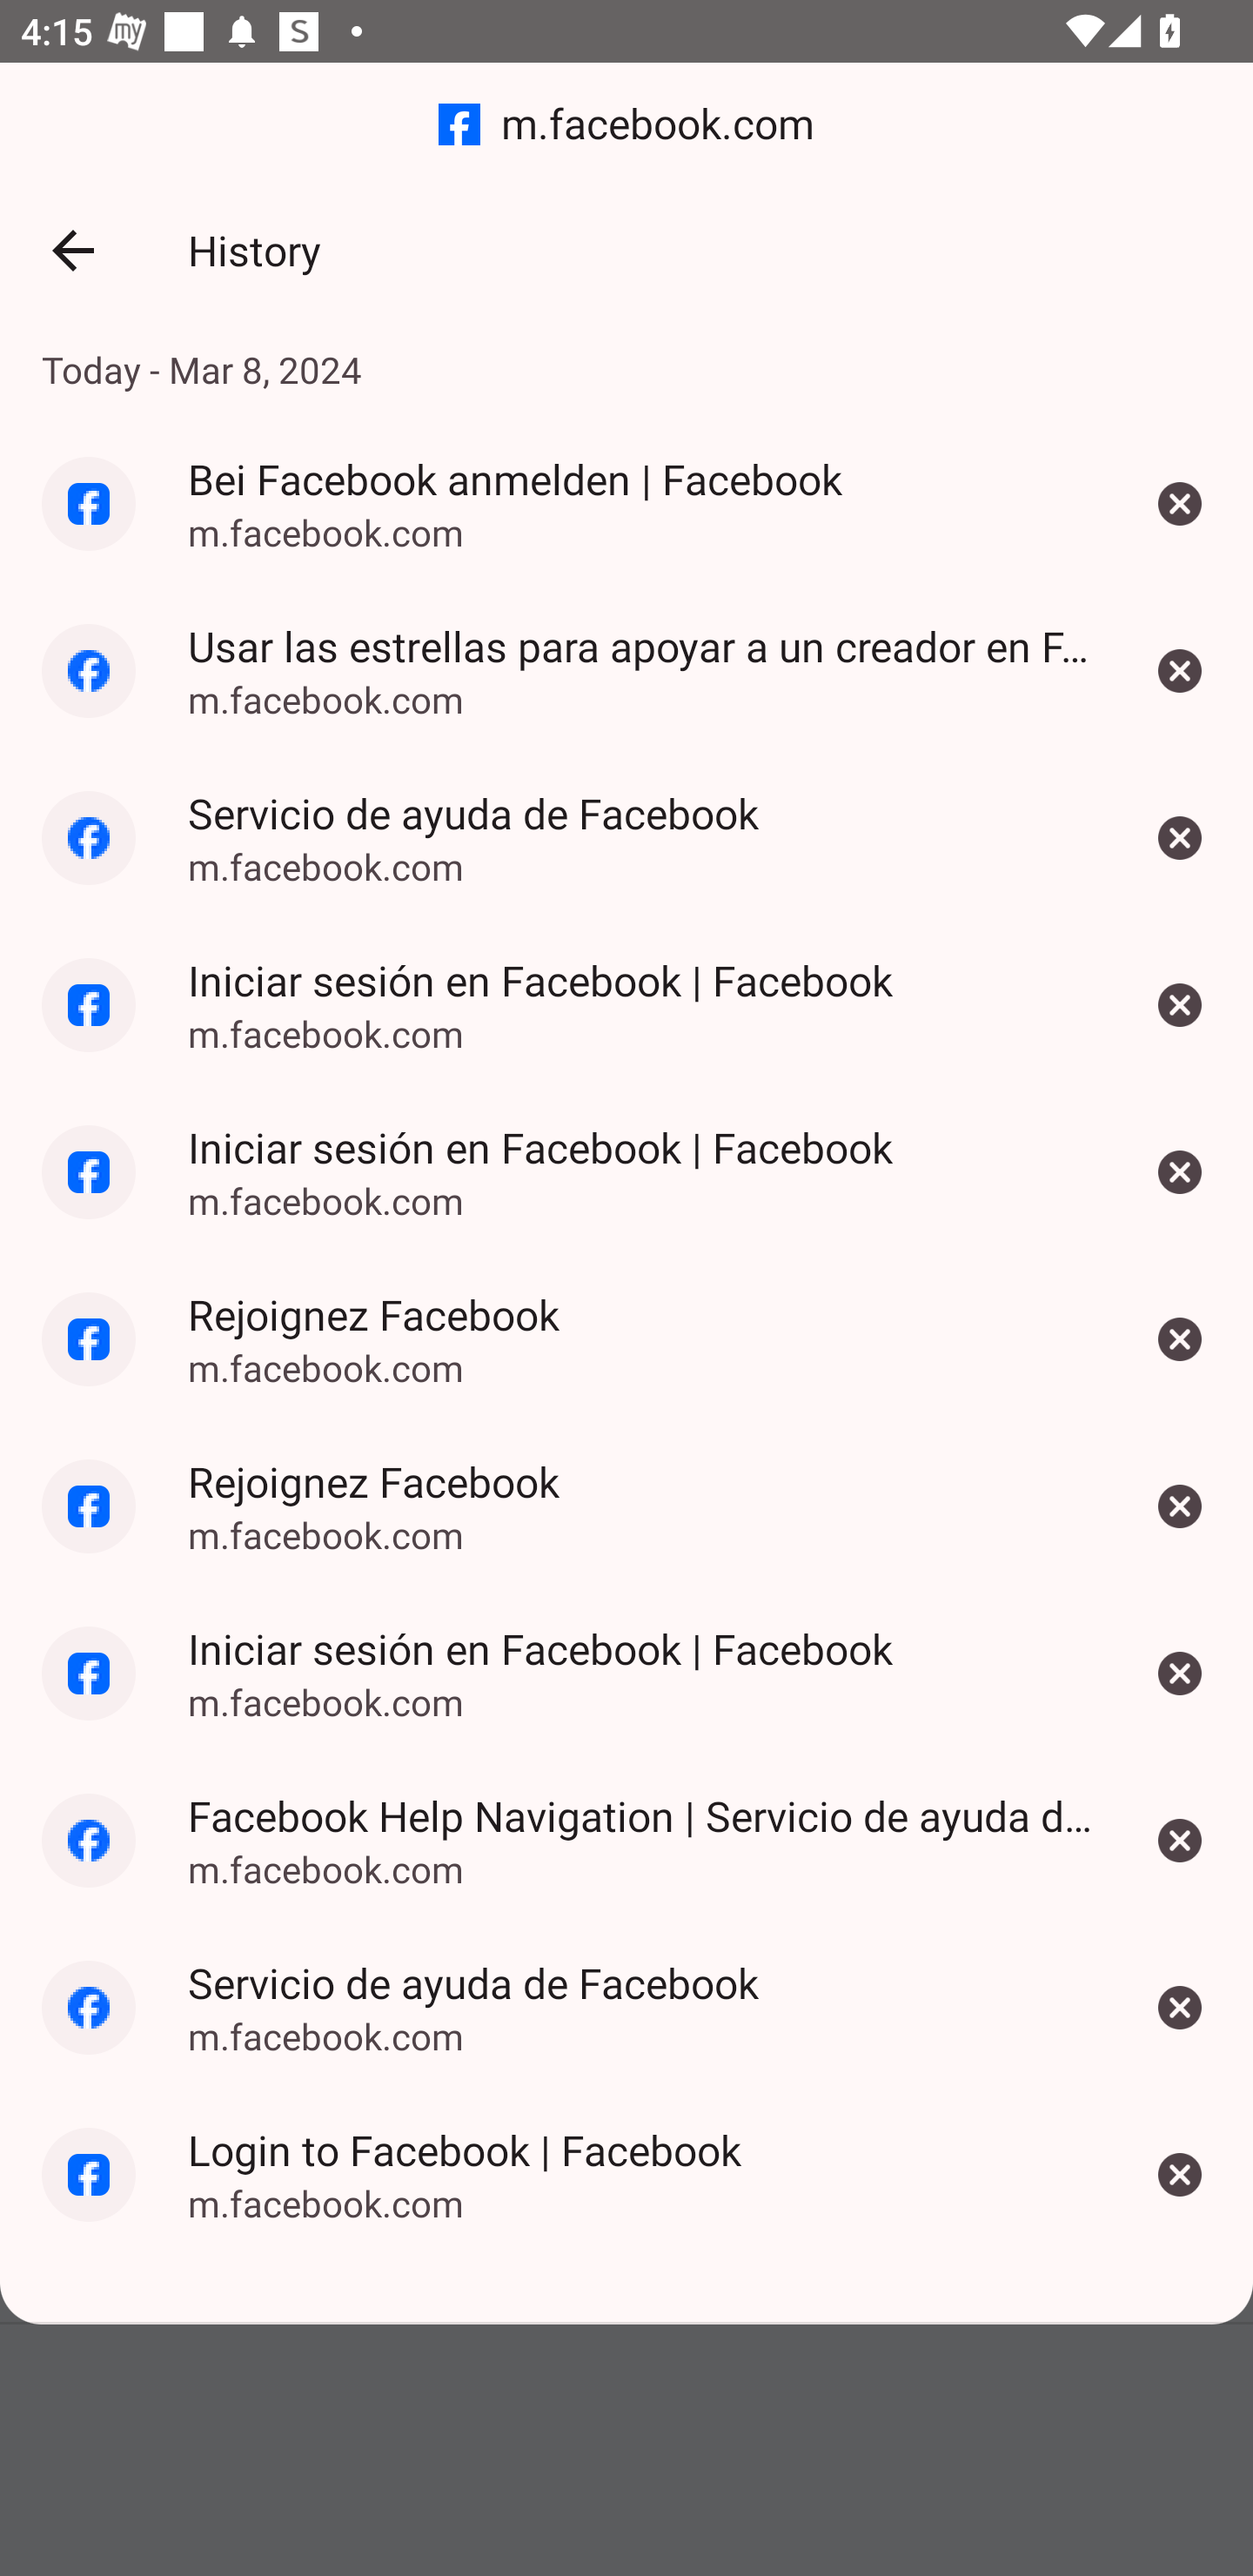 This screenshot has height=2576, width=1253. What do you see at coordinates (1180, 503) in the screenshot?
I see `Bei Facebook anmelden | Facebook Remove` at bounding box center [1180, 503].